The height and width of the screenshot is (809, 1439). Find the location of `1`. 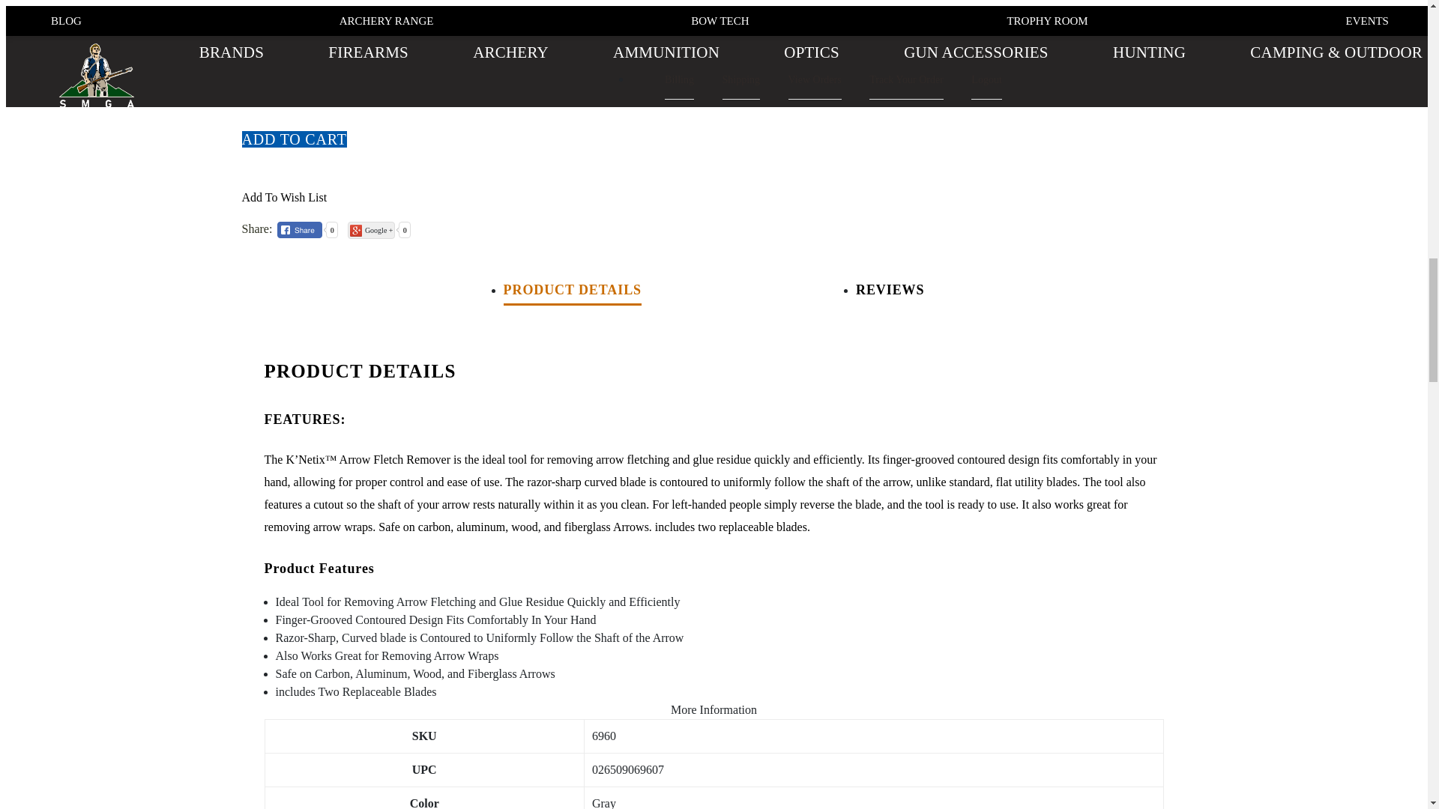

1 is located at coordinates (331, 91).